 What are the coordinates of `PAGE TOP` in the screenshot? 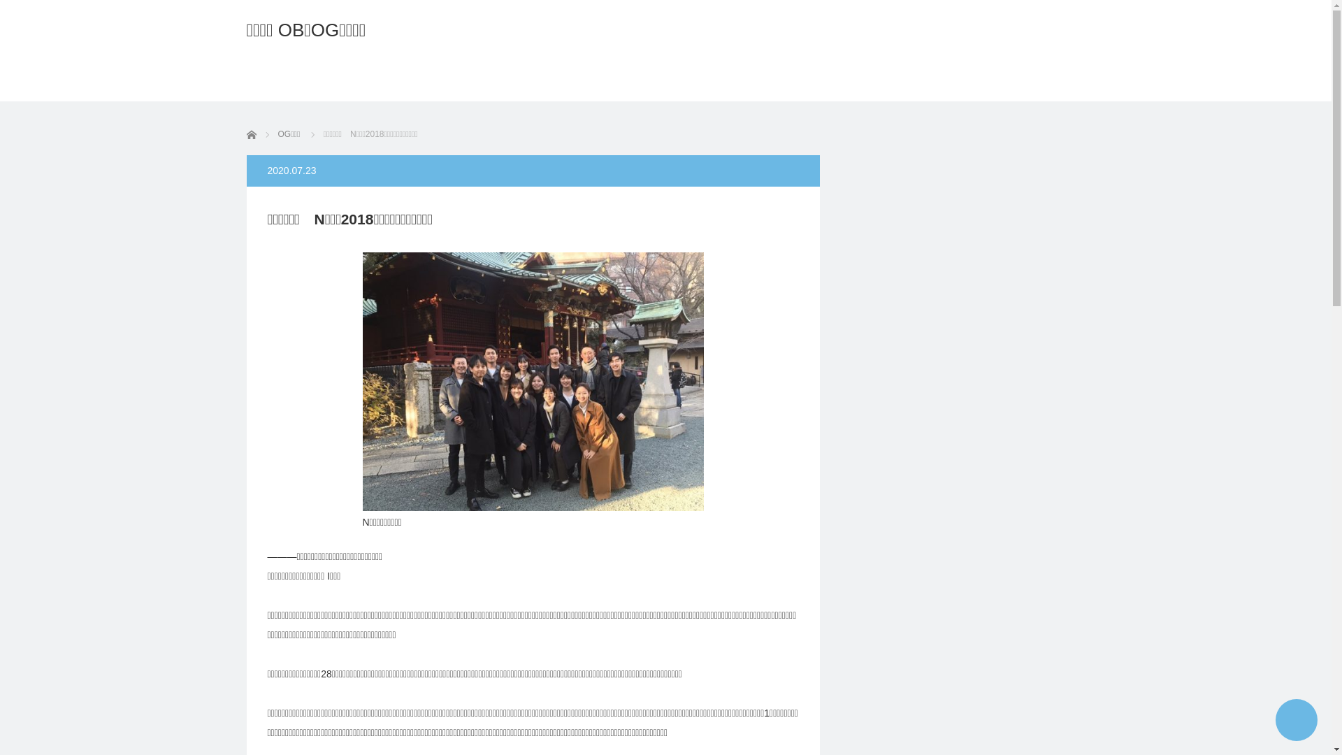 It's located at (1297, 720).